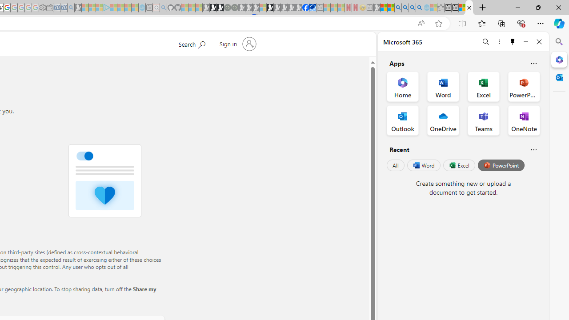 The image size is (569, 320). What do you see at coordinates (484, 86) in the screenshot?
I see `Excel Office App` at bounding box center [484, 86].